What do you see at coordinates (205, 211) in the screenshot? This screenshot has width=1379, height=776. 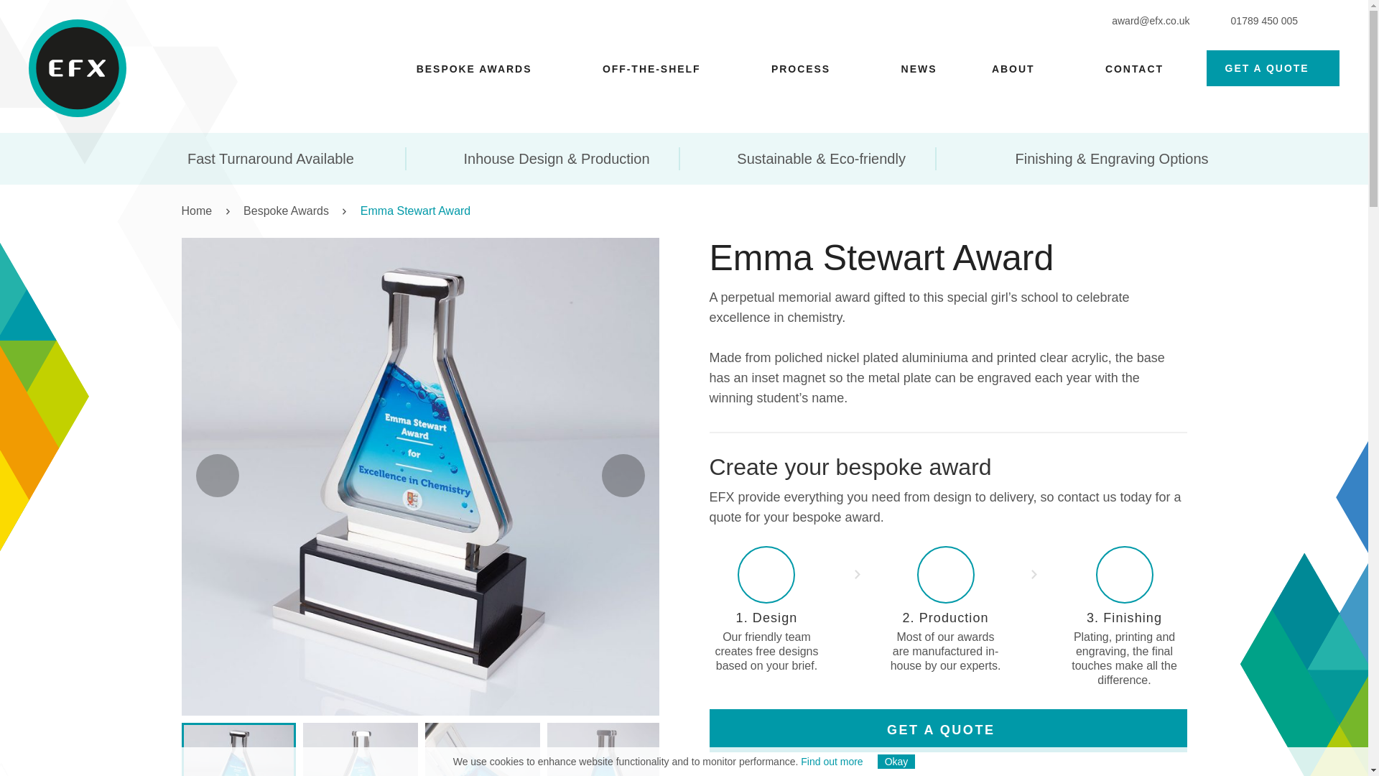 I see `Home` at bounding box center [205, 211].